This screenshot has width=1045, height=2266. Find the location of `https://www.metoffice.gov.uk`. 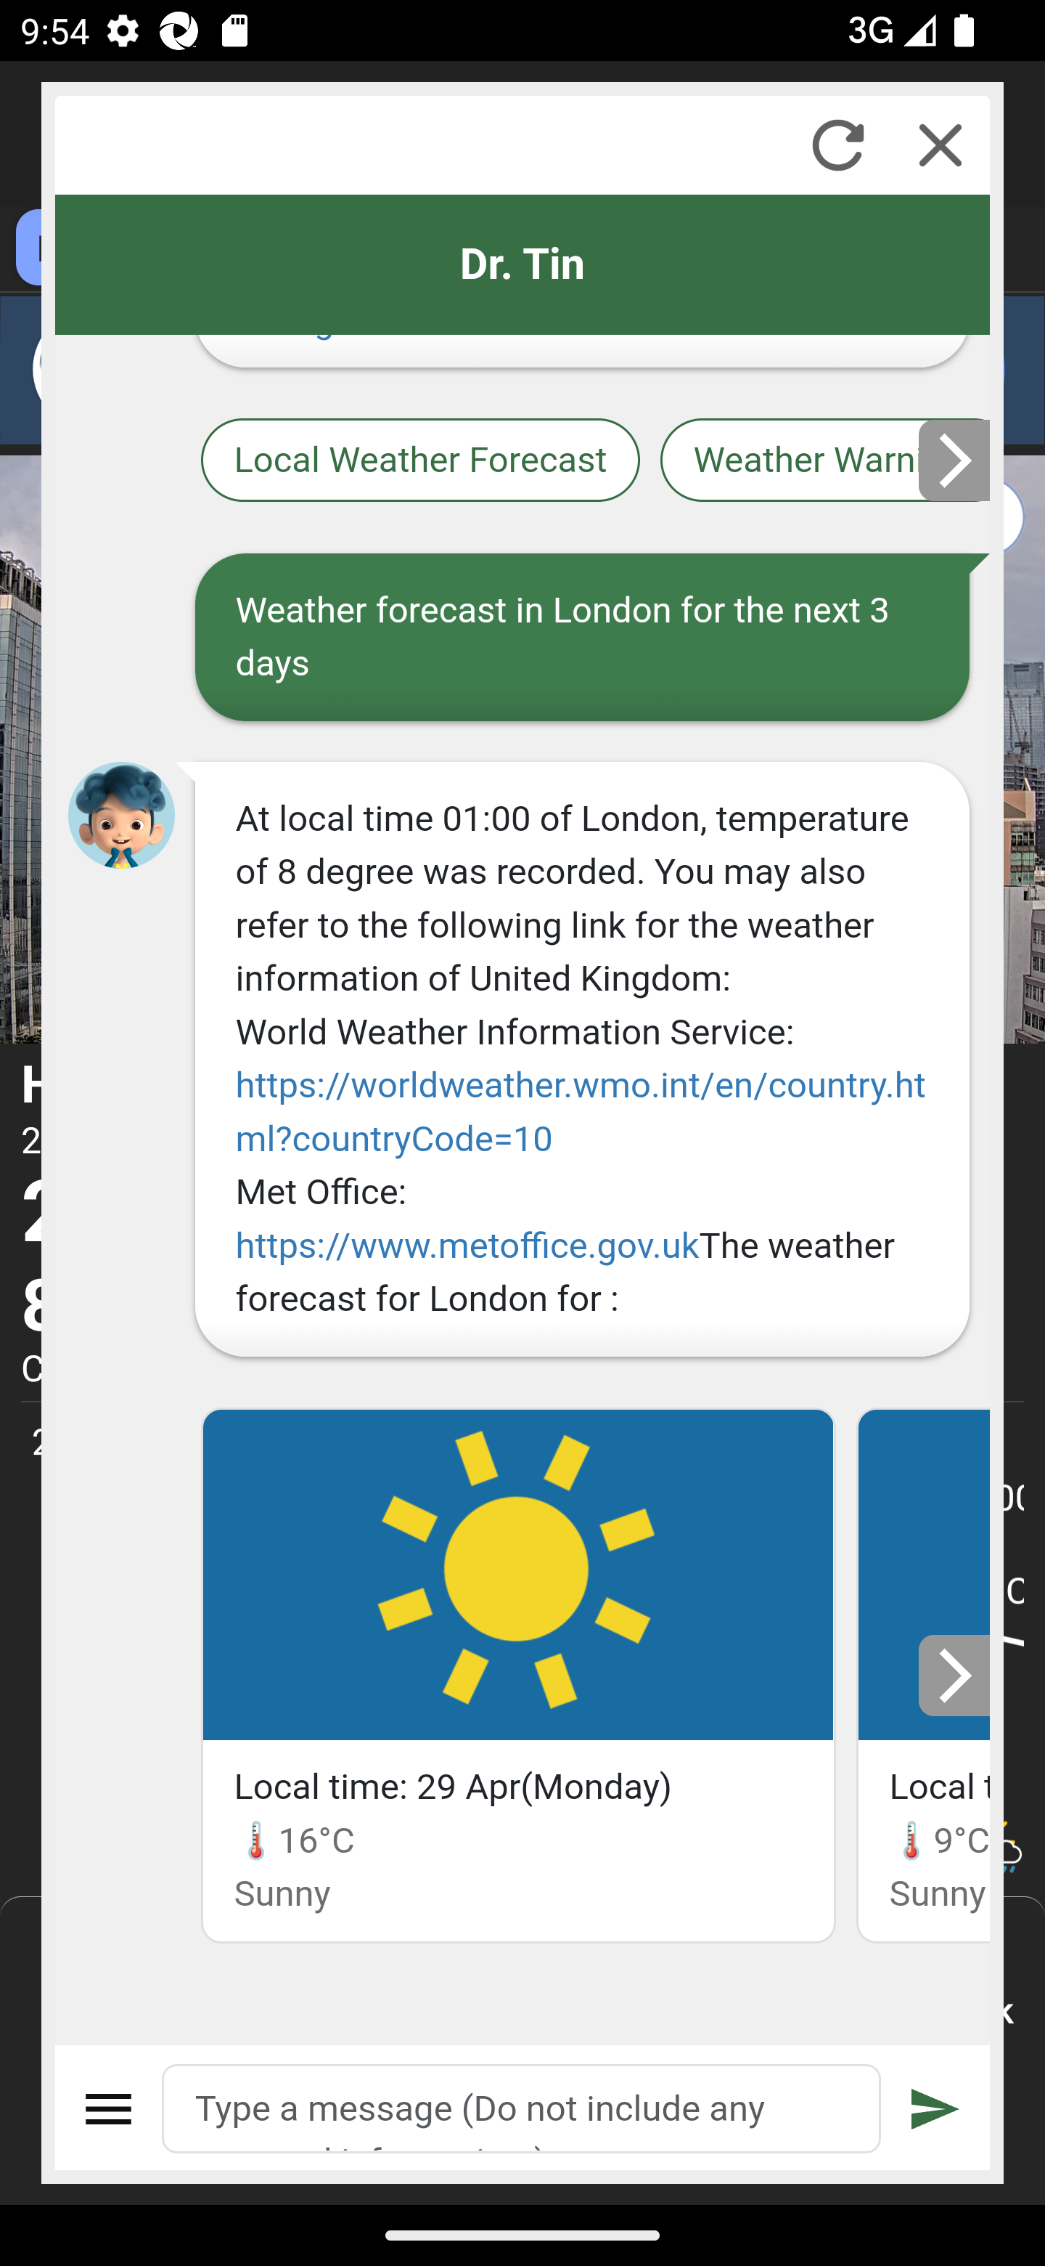

https://www.metoffice.gov.uk is located at coordinates (466, 1245).